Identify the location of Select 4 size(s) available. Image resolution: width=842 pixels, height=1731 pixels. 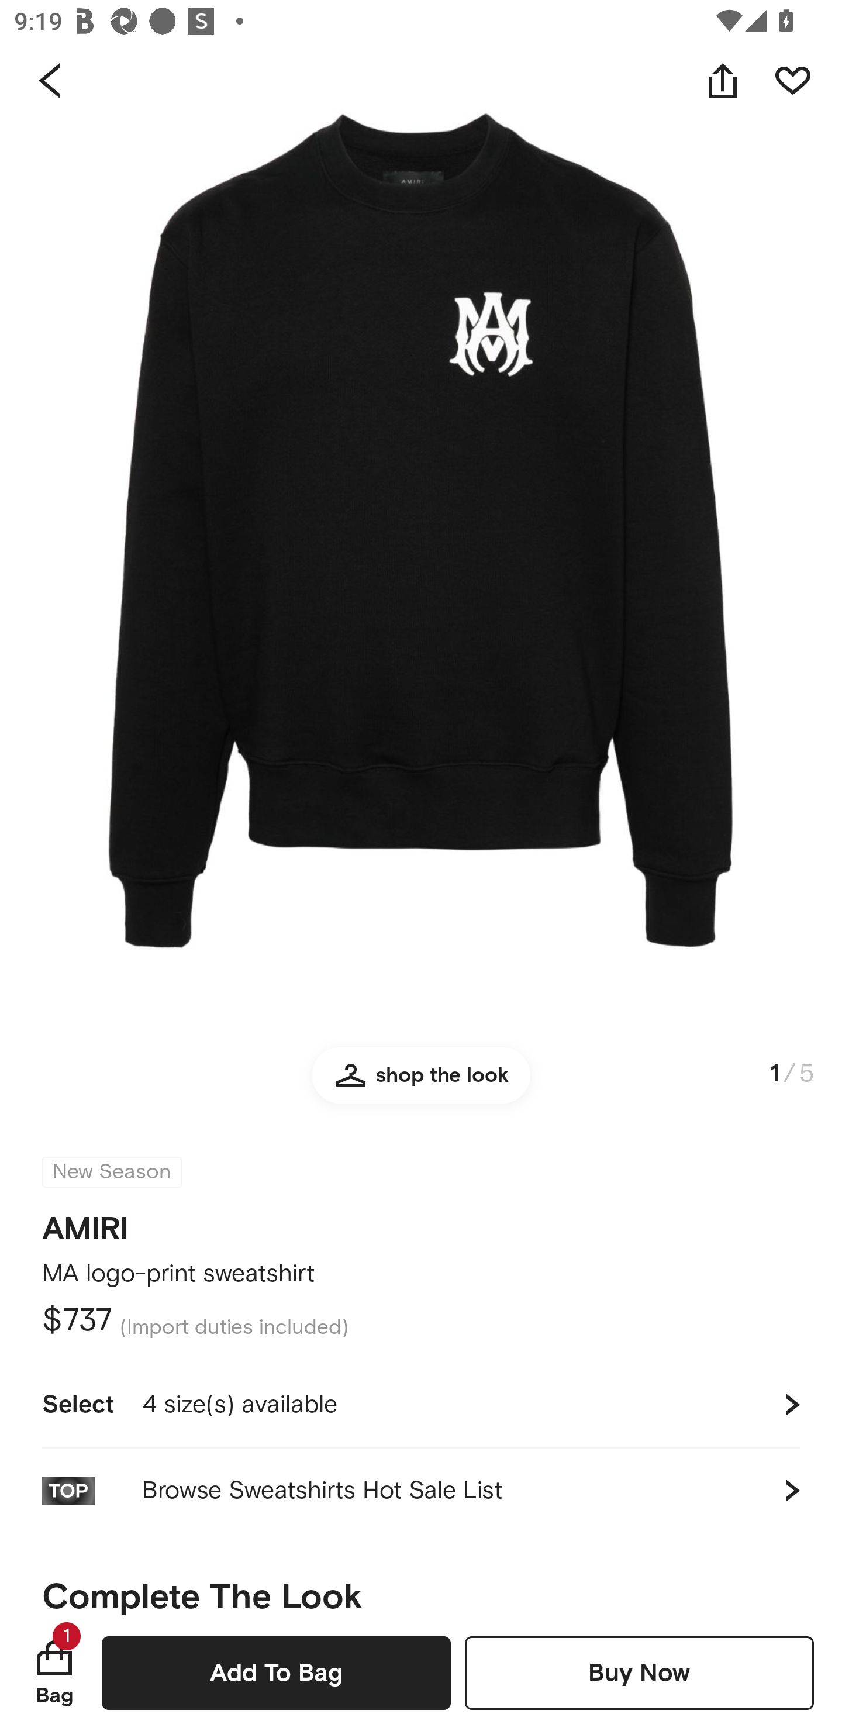
(421, 1405).